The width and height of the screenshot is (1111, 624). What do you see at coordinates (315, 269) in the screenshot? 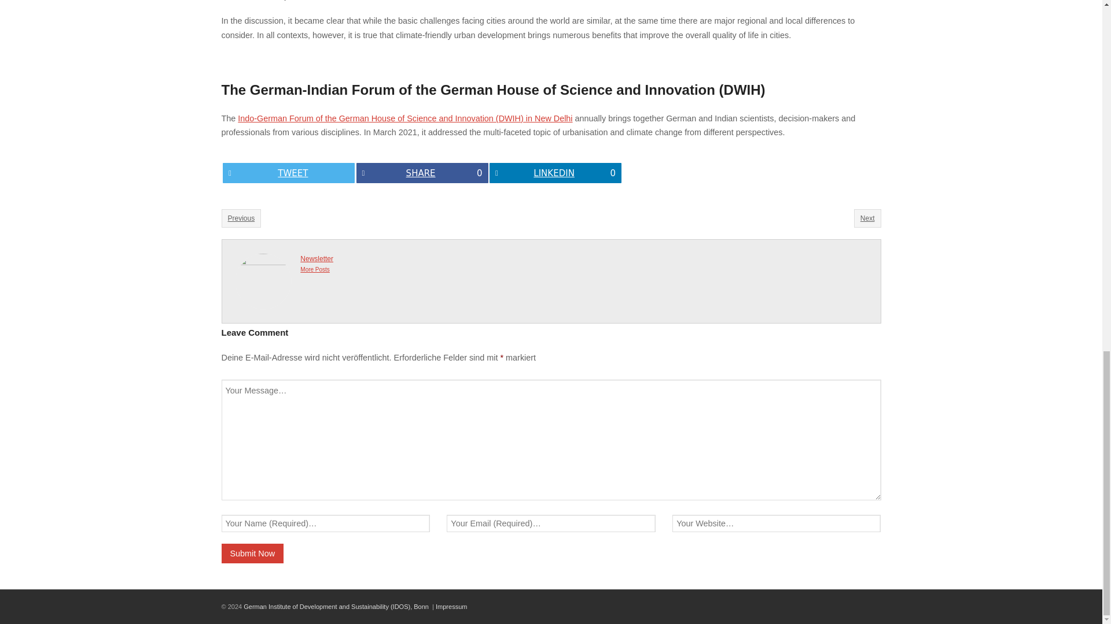
I see `More Posts By Newsletter` at bounding box center [315, 269].